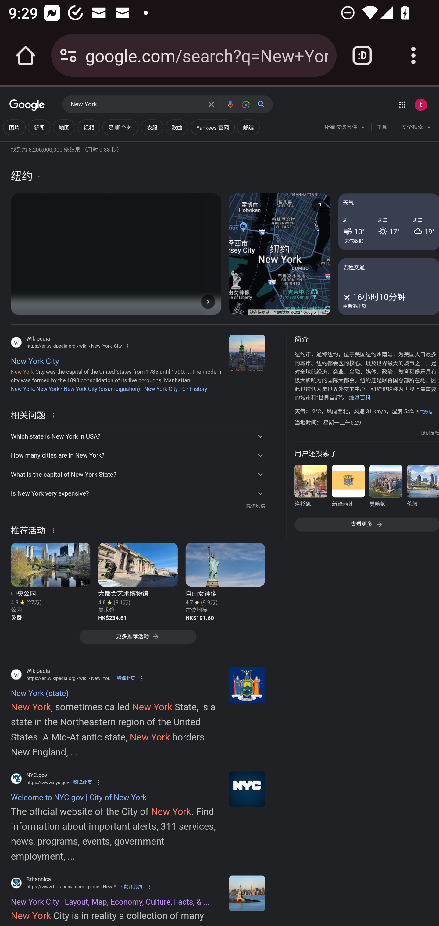 This screenshot has height=926, width=439. Describe the element at coordinates (136, 104) in the screenshot. I see `New York` at that location.